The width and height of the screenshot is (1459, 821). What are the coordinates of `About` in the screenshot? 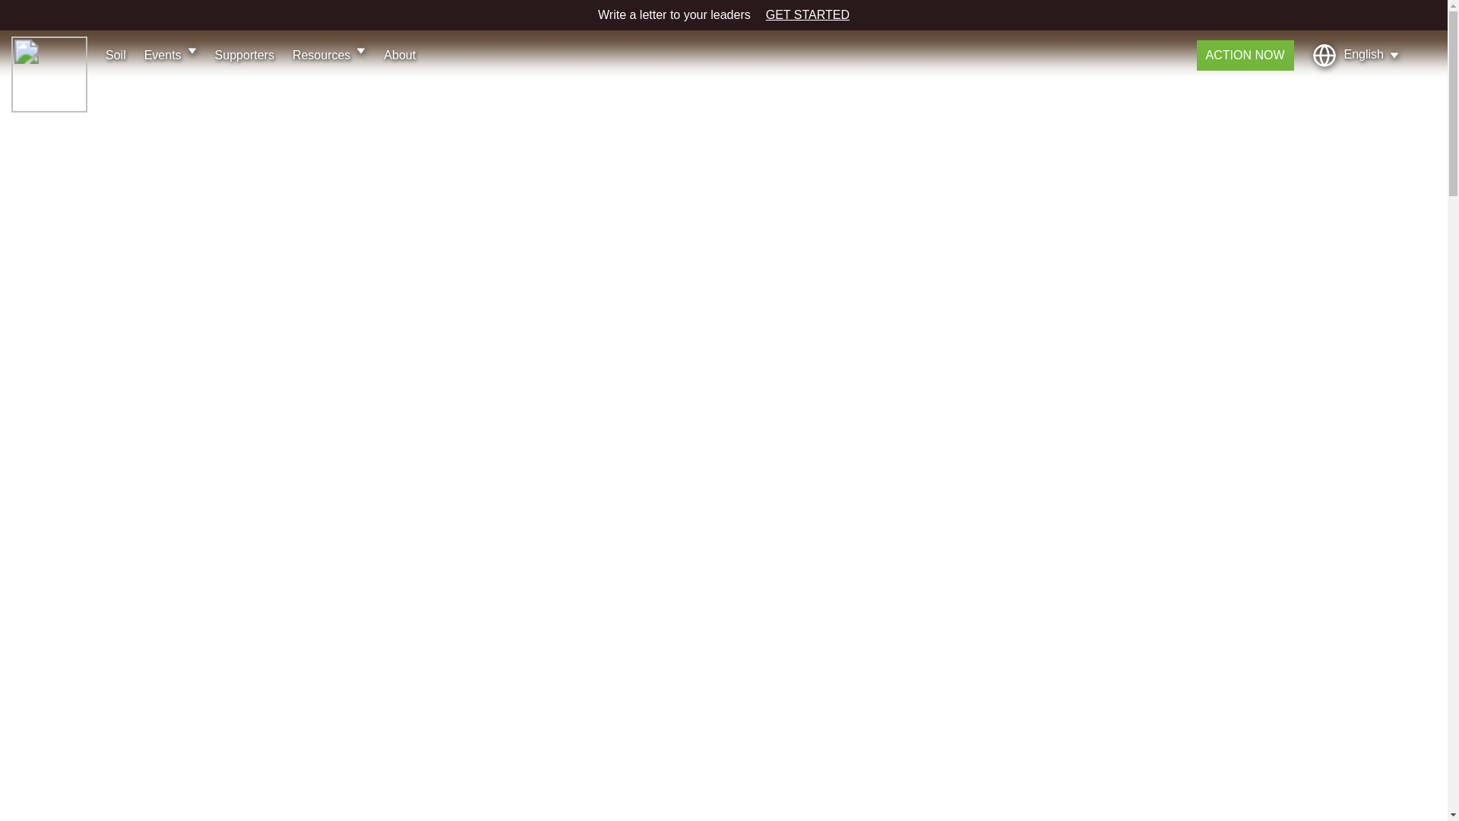 It's located at (400, 55).